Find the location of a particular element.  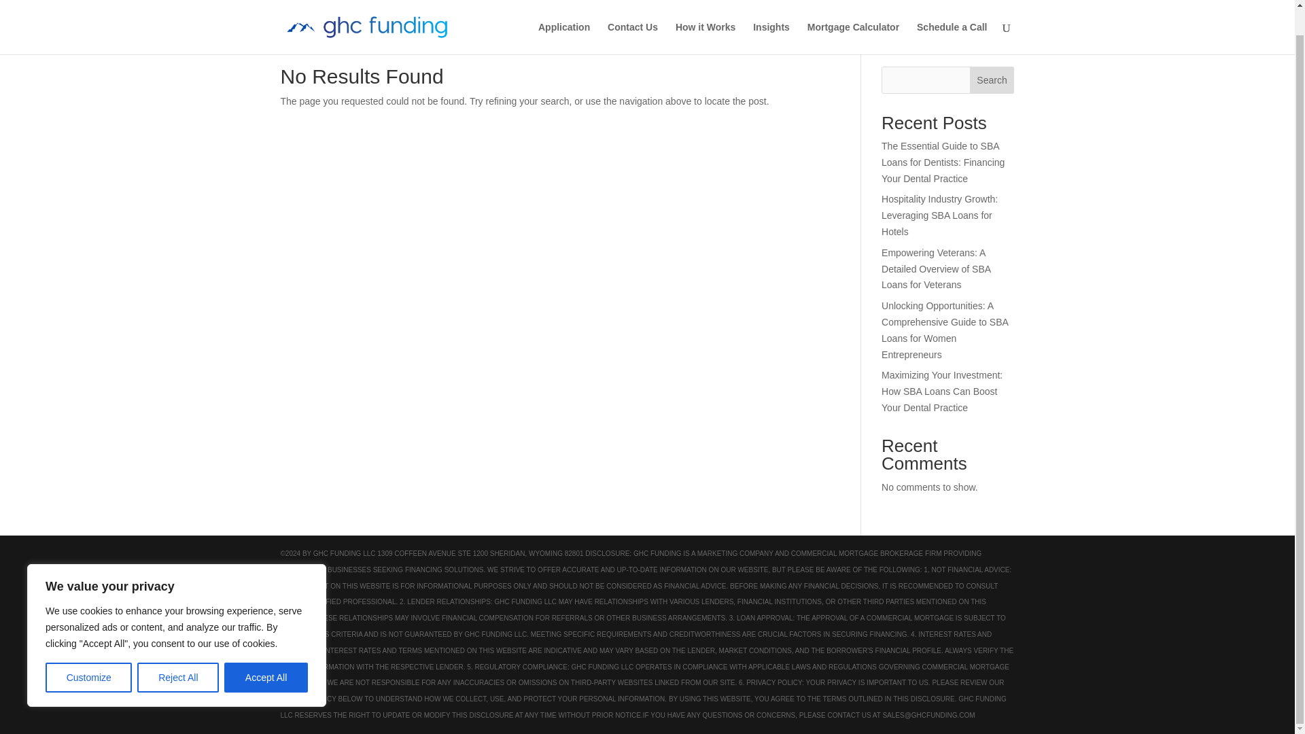

Accept All is located at coordinates (266, 650).